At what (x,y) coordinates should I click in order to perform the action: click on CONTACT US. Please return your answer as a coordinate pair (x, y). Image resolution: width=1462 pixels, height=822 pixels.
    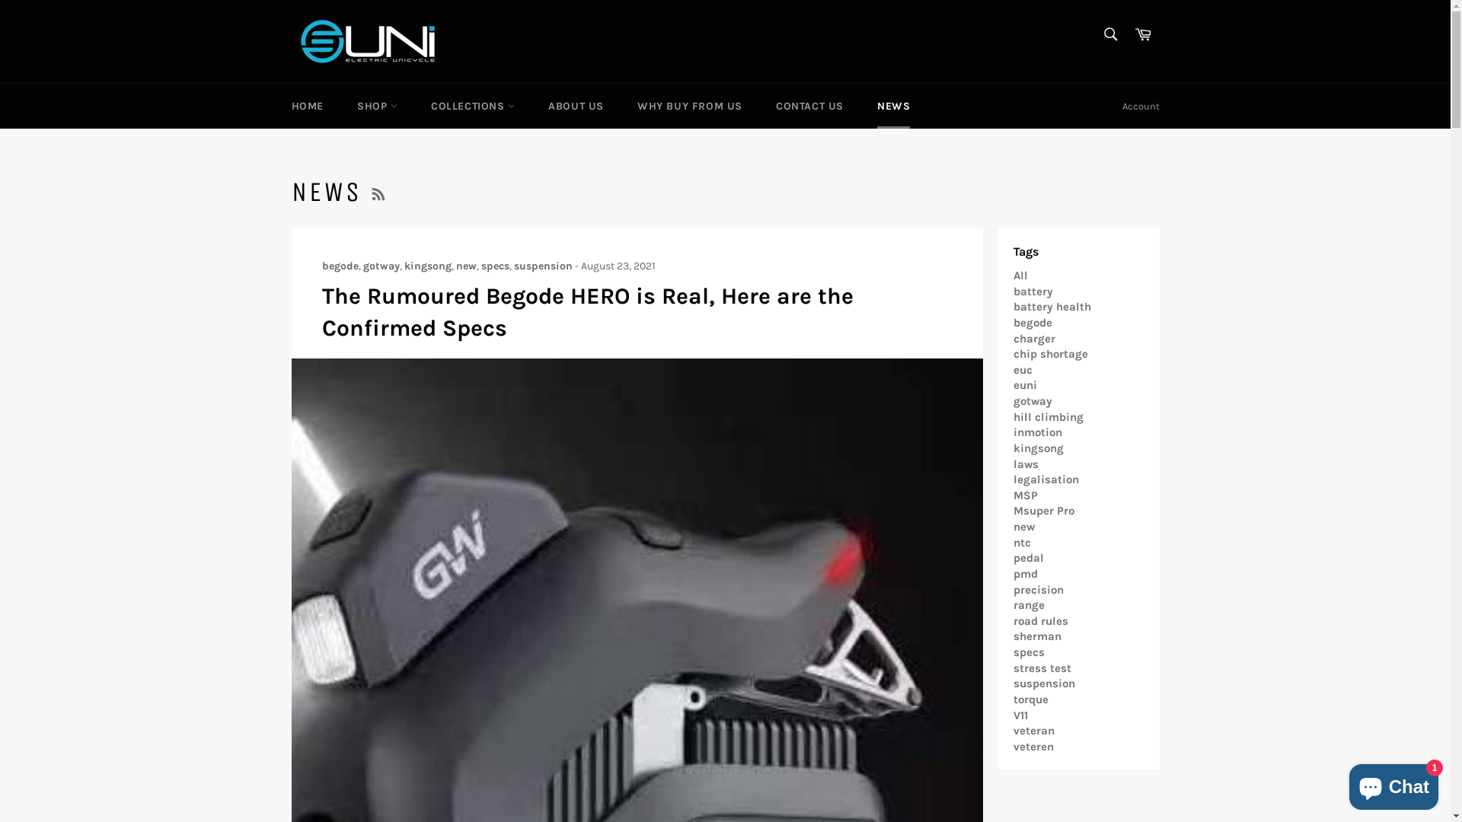
    Looking at the image, I should click on (809, 107).